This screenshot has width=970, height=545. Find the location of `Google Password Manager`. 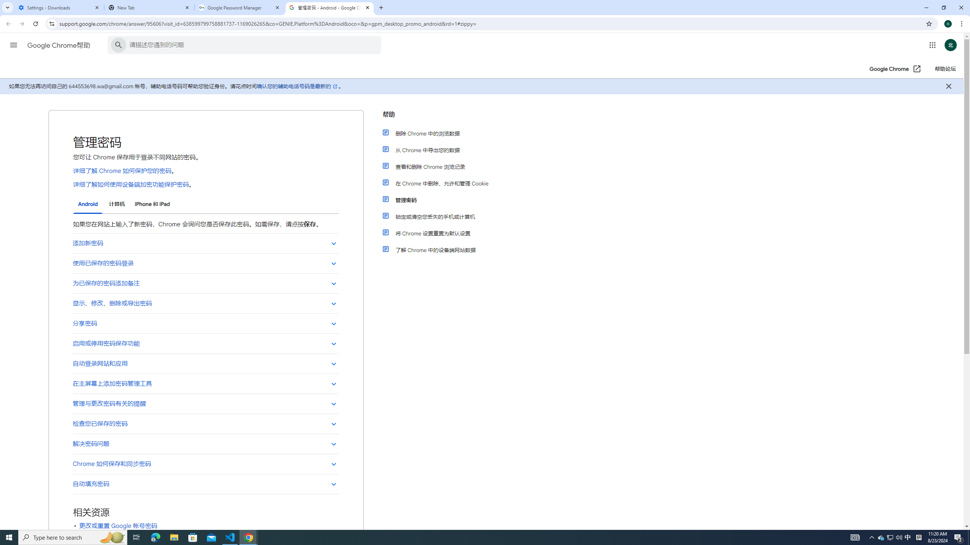

Google Password Manager is located at coordinates (239, 8).